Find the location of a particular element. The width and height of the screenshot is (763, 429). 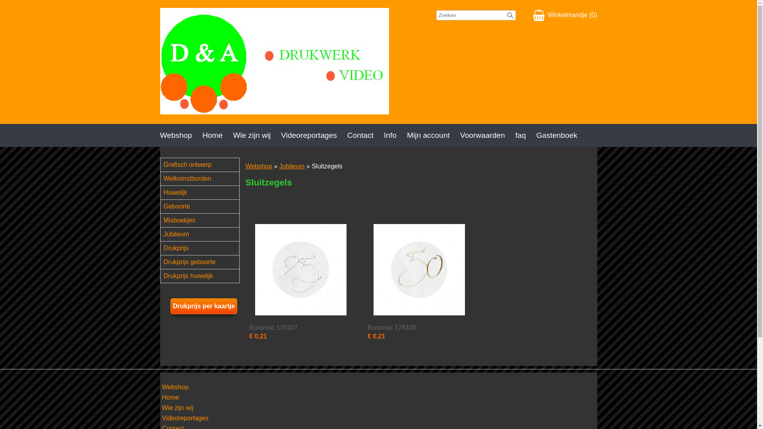

Wie zijn wij is located at coordinates (257, 135).